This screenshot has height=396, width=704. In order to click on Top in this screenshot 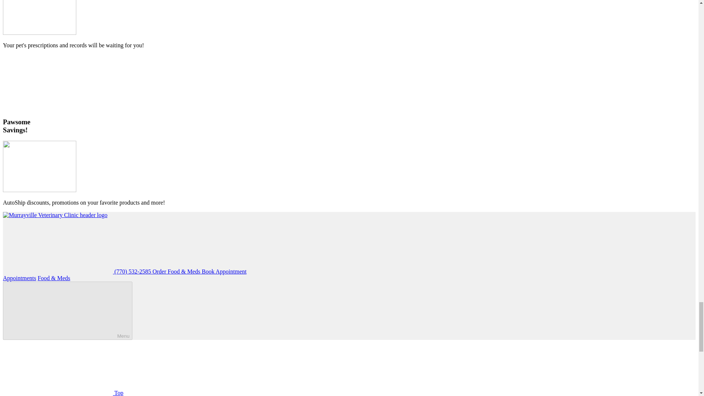, I will do `click(63, 393)`.